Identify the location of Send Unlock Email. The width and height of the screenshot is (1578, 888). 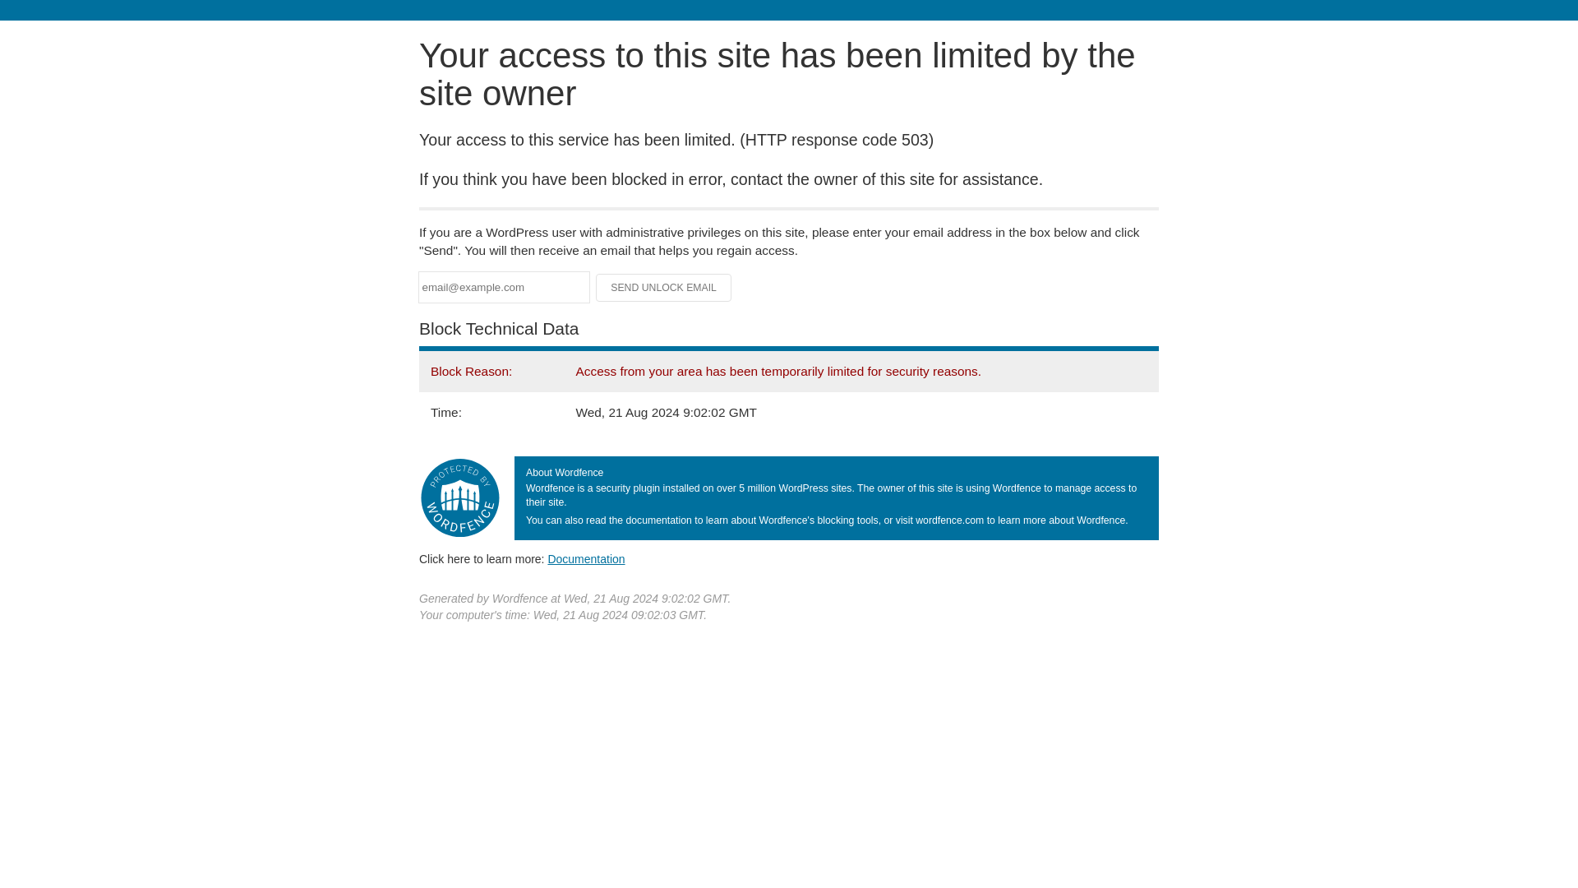
(664, 288).